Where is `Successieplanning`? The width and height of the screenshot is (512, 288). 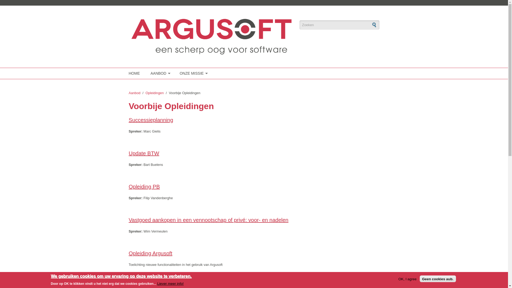
Successieplanning is located at coordinates (151, 120).